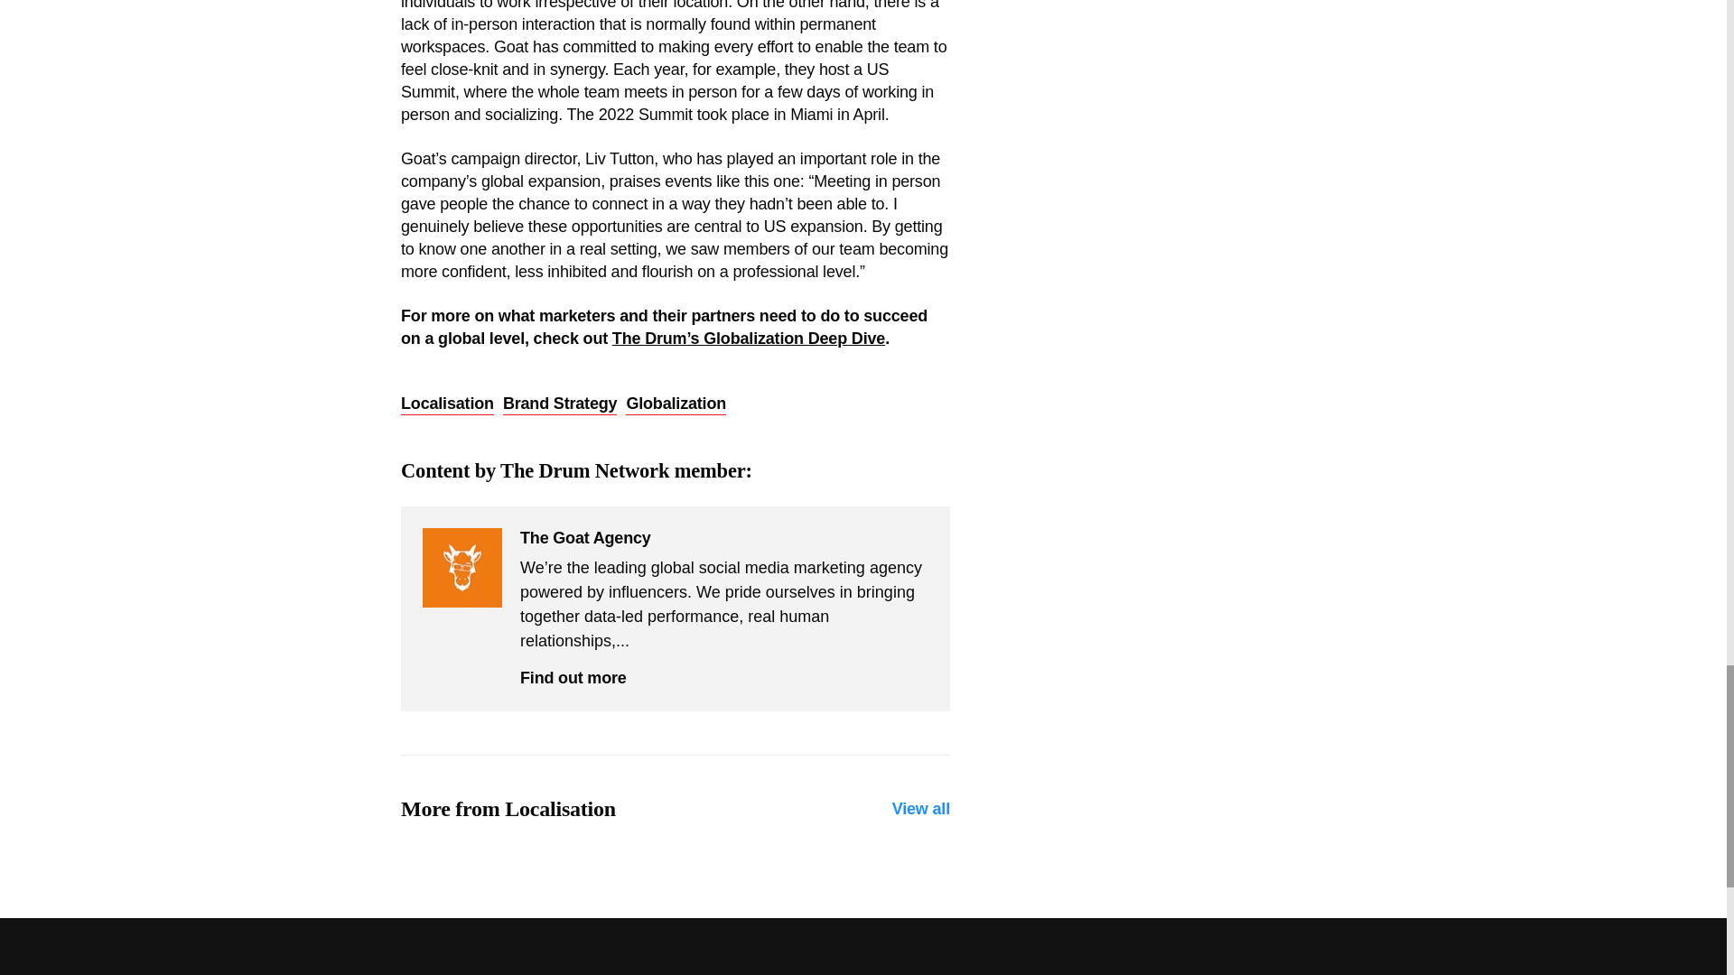 The height and width of the screenshot is (975, 1734). What do you see at coordinates (573, 677) in the screenshot?
I see `Find out more` at bounding box center [573, 677].